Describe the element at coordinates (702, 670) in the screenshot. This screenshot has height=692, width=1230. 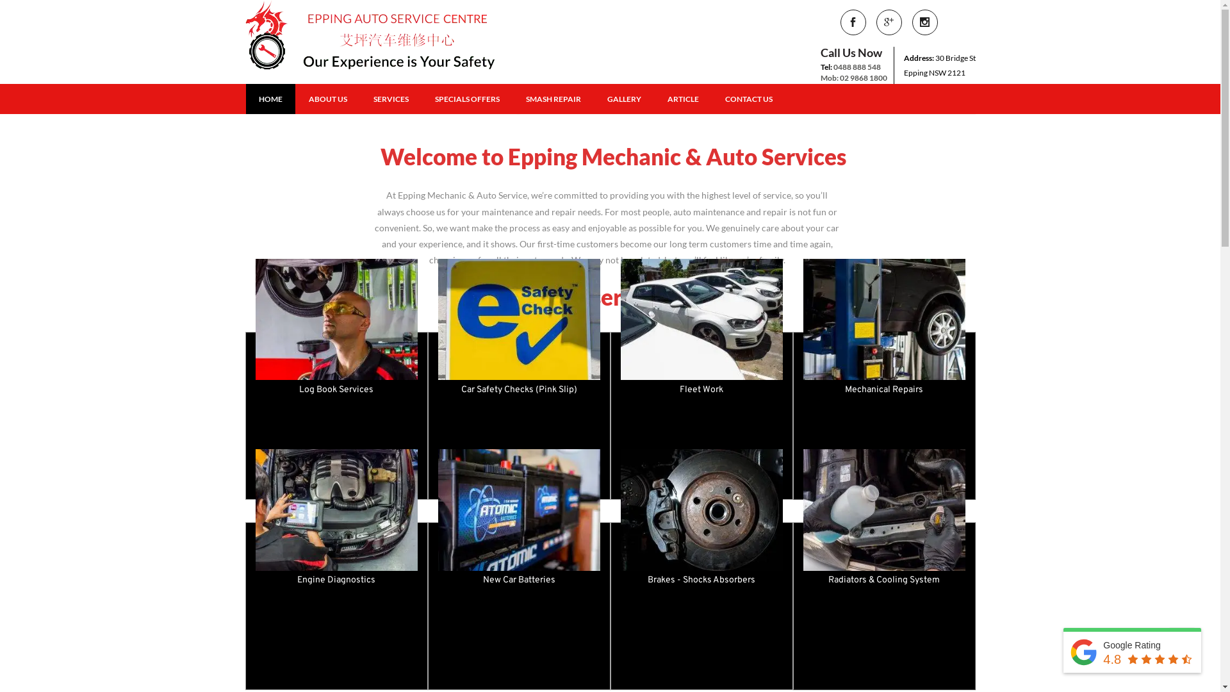
I see `Book` at that location.